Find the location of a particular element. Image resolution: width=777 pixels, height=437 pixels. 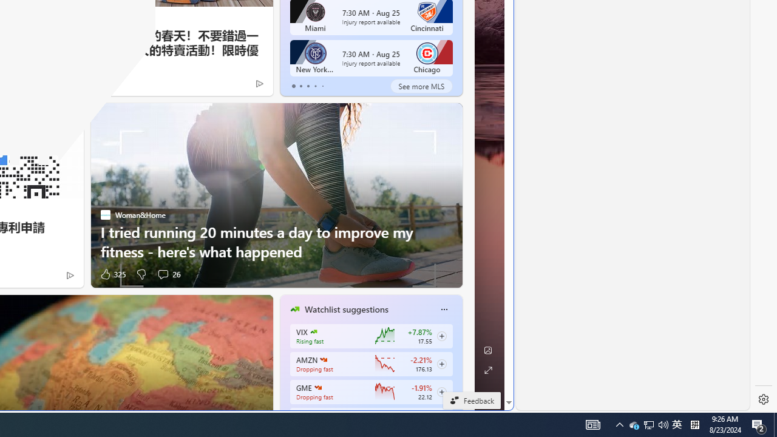

Edit Background is located at coordinates (487, 350).